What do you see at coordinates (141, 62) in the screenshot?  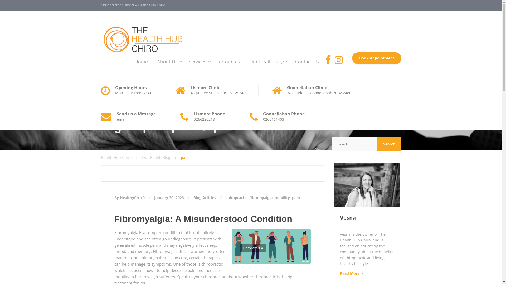 I see `Home` at bounding box center [141, 62].